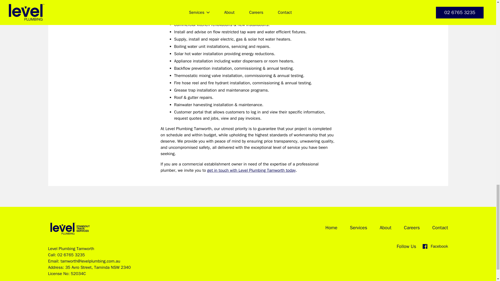 The height and width of the screenshot is (281, 500). Describe the element at coordinates (385, 227) in the screenshot. I see `About` at that location.